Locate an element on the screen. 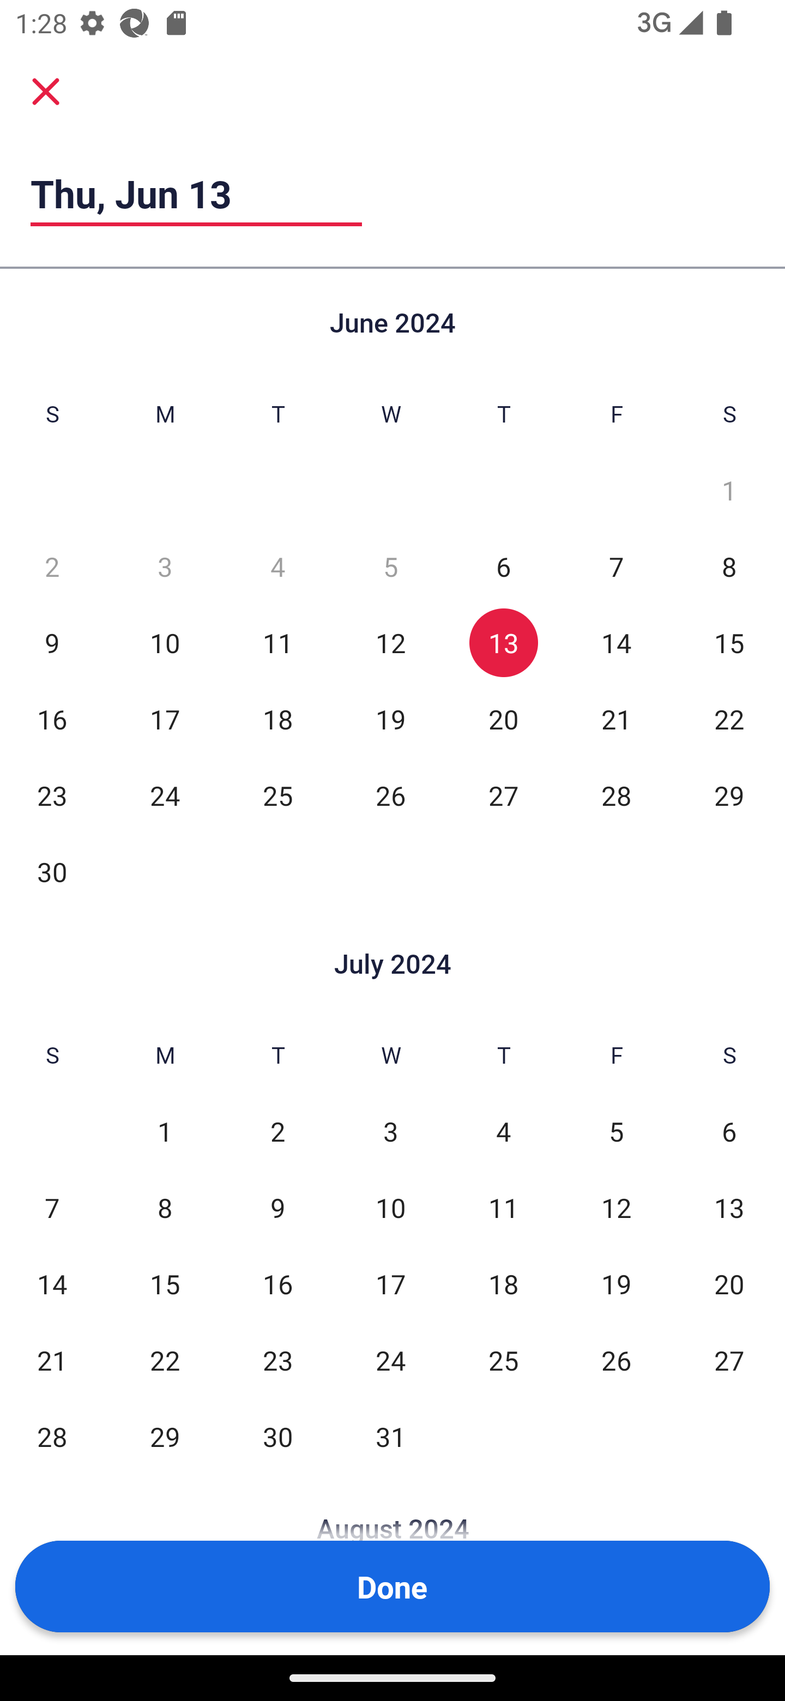 This screenshot has width=785, height=1701. 29 Mon, Jul 29, Not Selected is located at coordinates (165, 1436).